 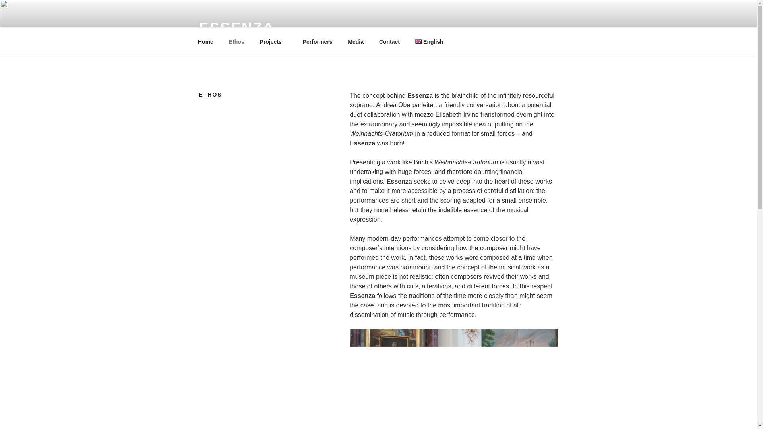 I want to click on English, so click(x=432, y=41).